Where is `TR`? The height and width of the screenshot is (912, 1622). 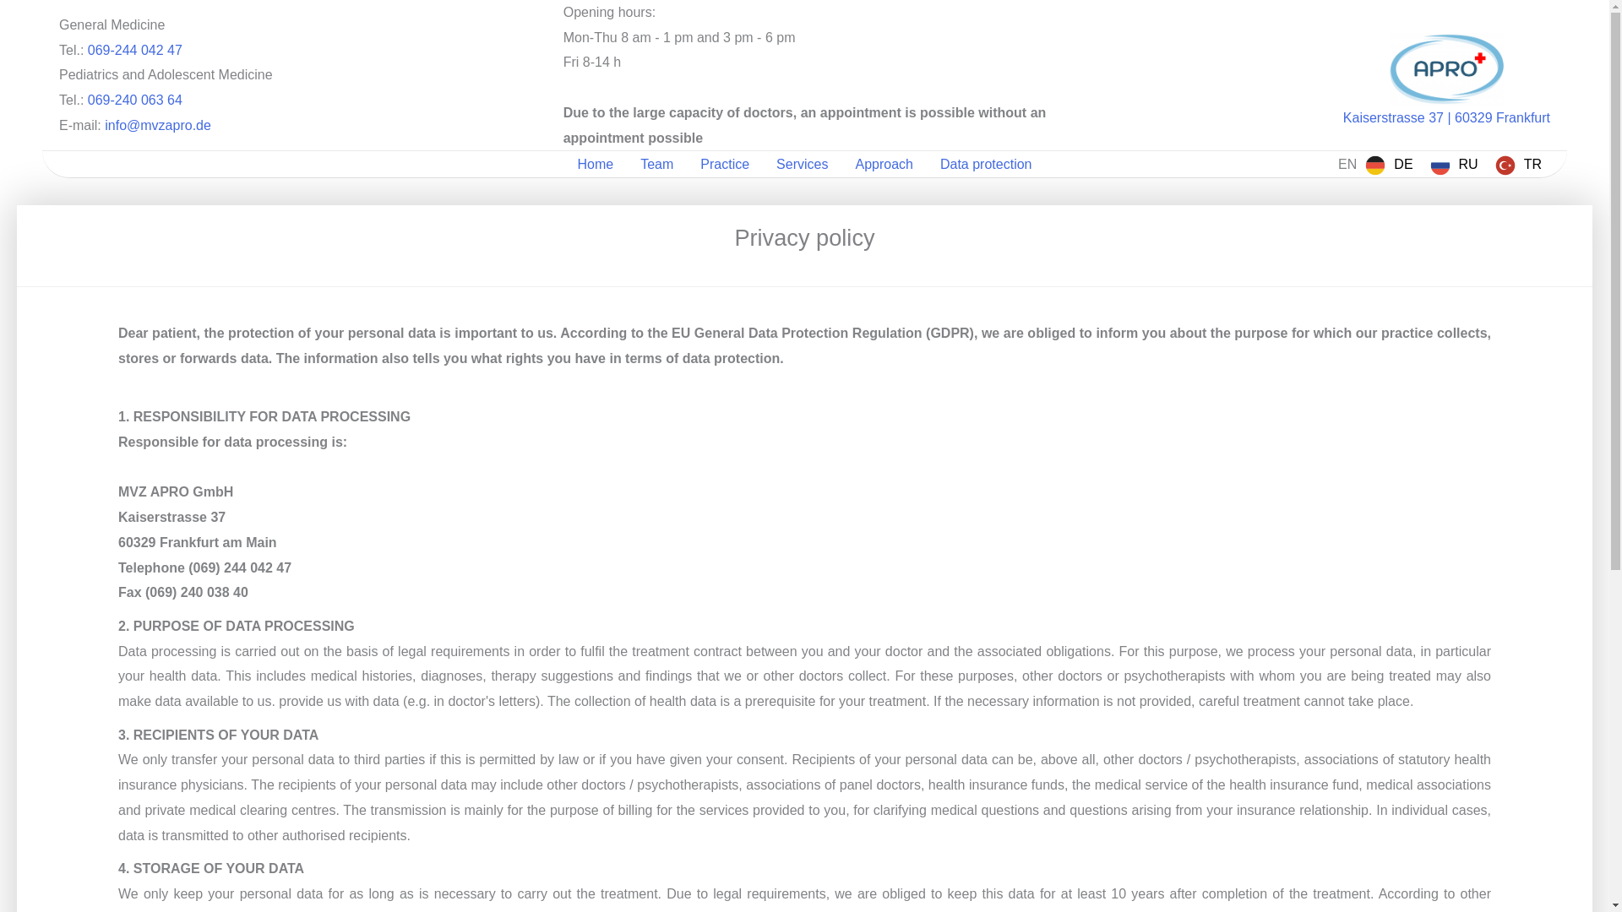
TR is located at coordinates (1519, 164).